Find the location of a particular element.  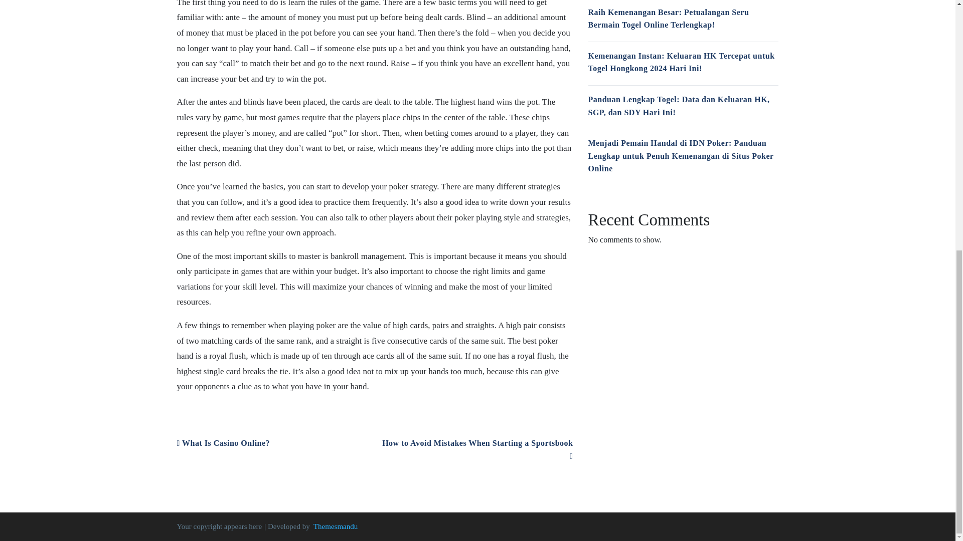

How to Avoid Mistakes When Starting a Sportsbook is located at coordinates (477, 449).